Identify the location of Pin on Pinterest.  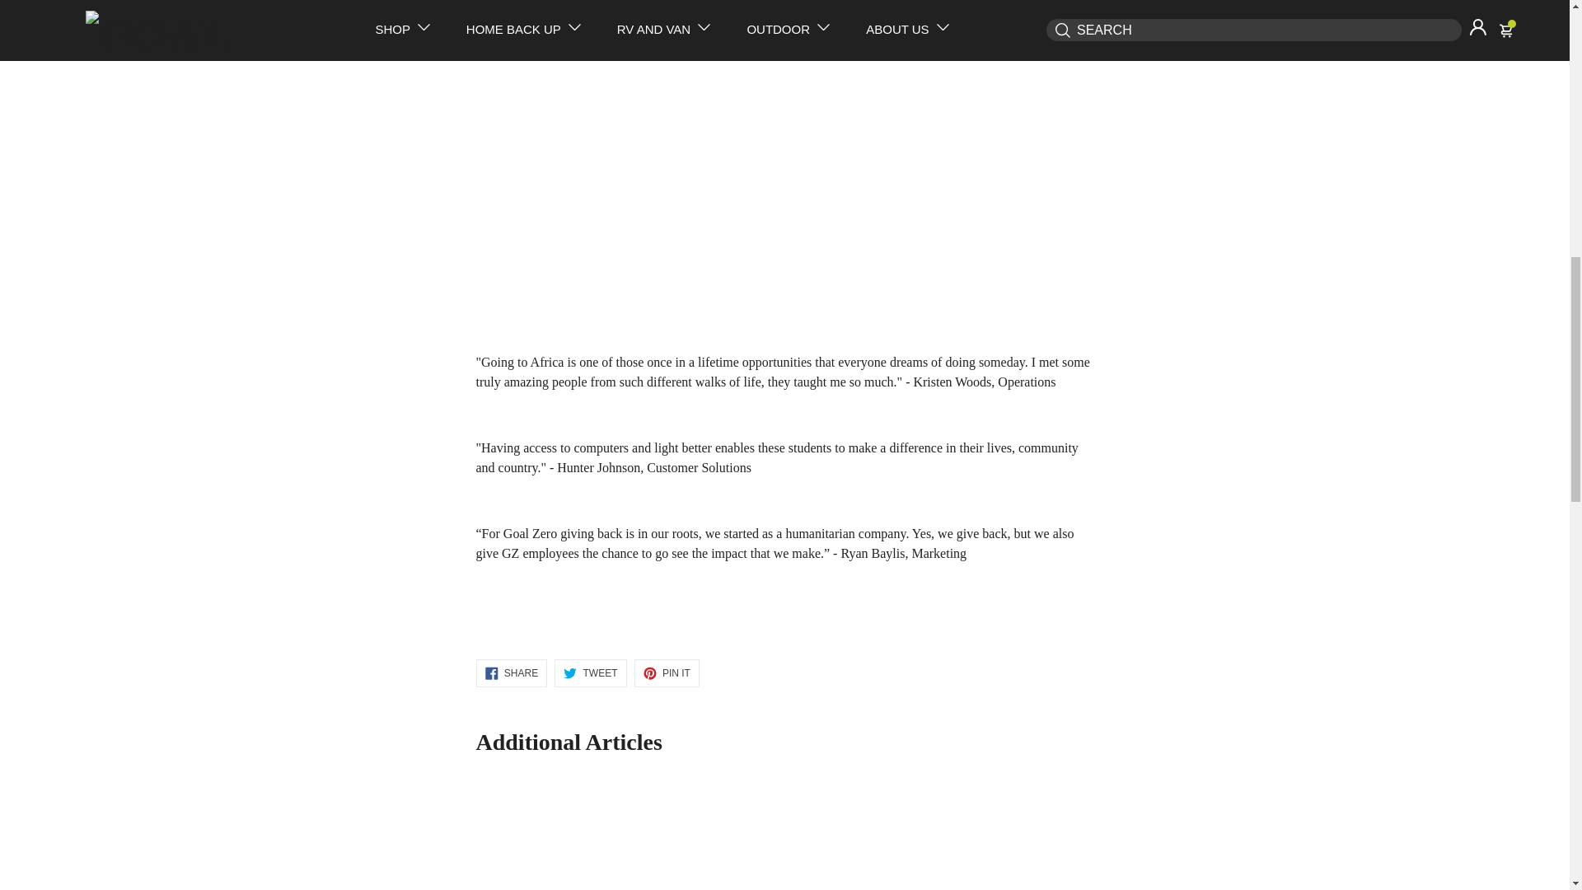
(666, 672).